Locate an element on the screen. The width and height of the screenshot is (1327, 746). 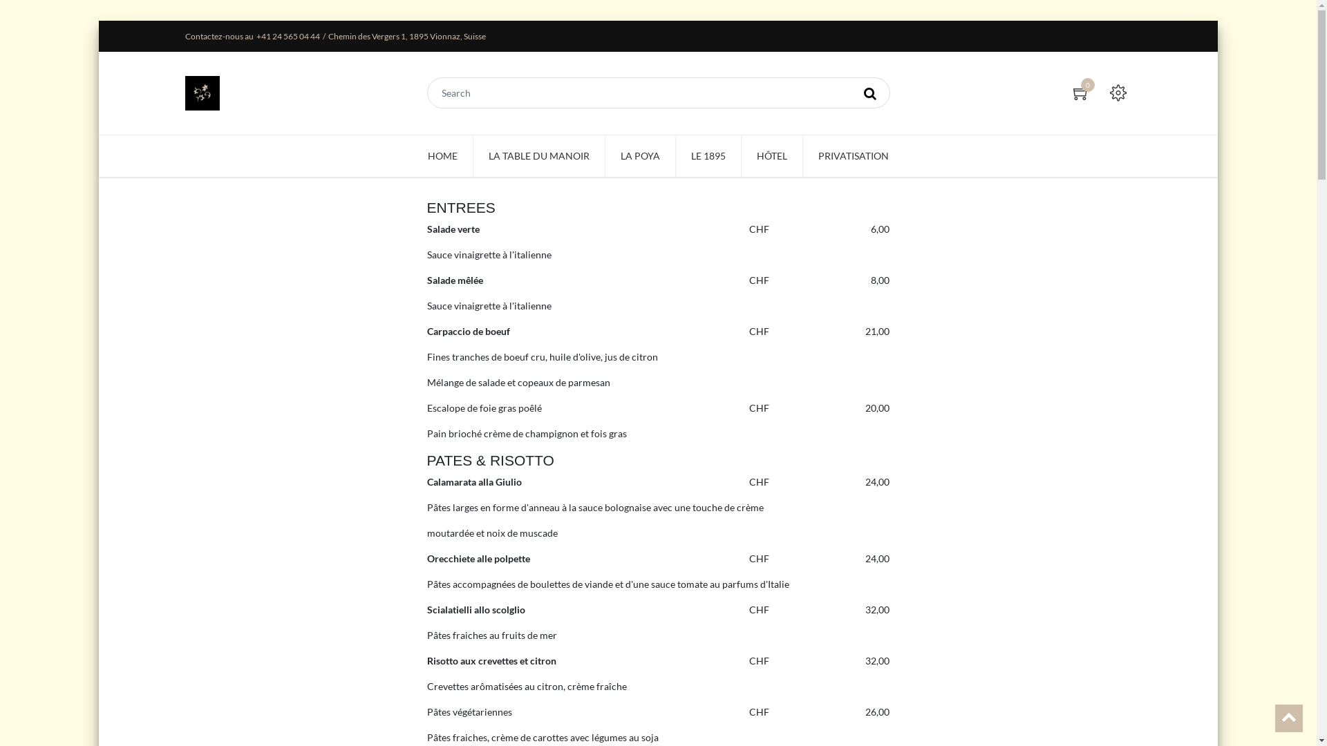
Le Manoir is located at coordinates (203, 91).